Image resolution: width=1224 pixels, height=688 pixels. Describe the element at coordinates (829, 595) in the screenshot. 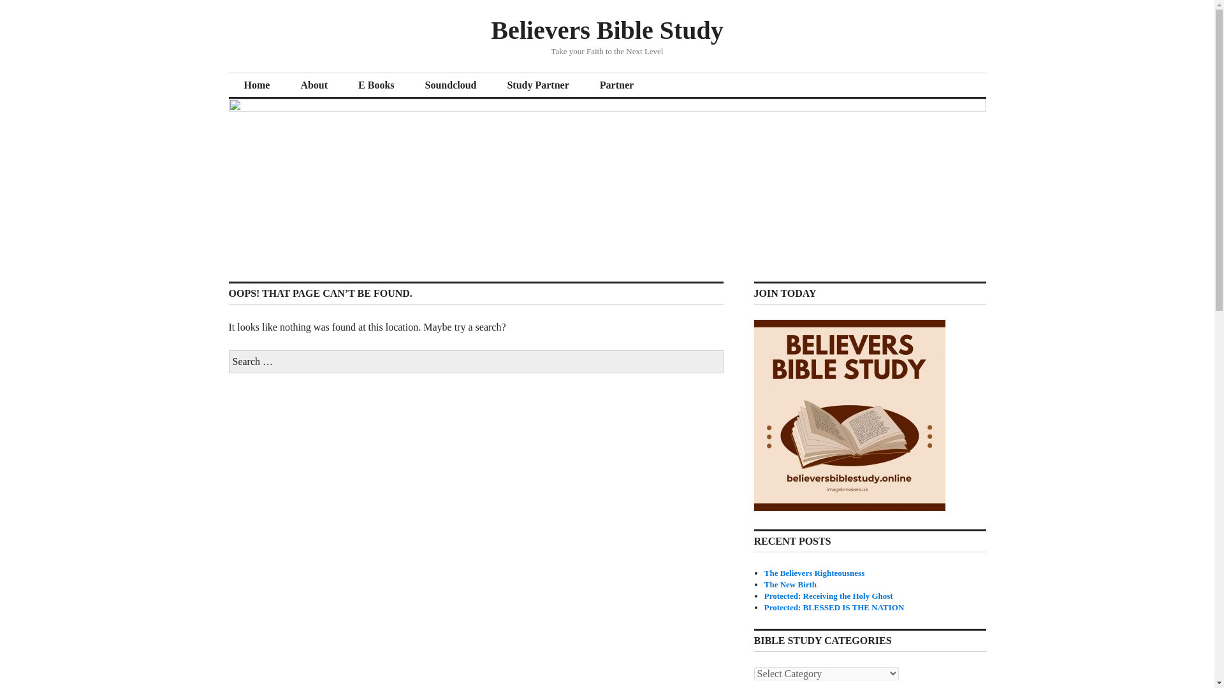

I see `Protected: Receiving the Holy Ghost` at that location.